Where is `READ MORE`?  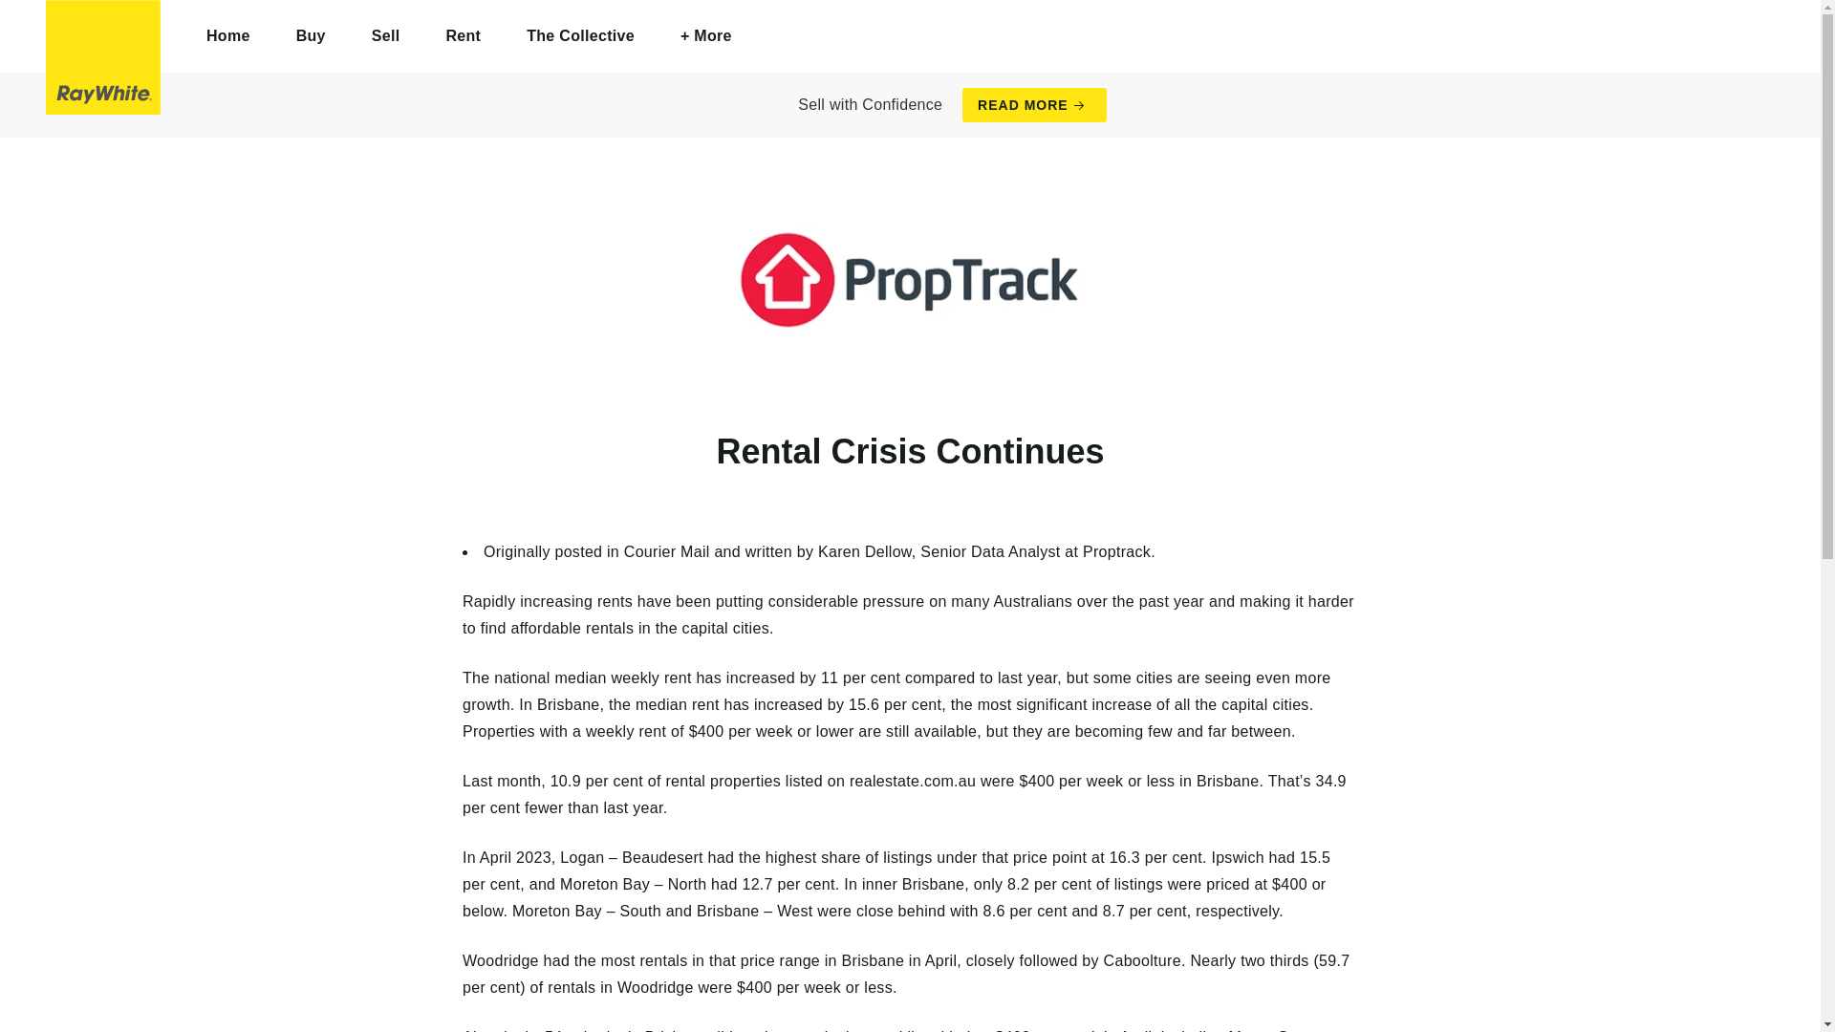 READ MORE is located at coordinates (1034, 105).